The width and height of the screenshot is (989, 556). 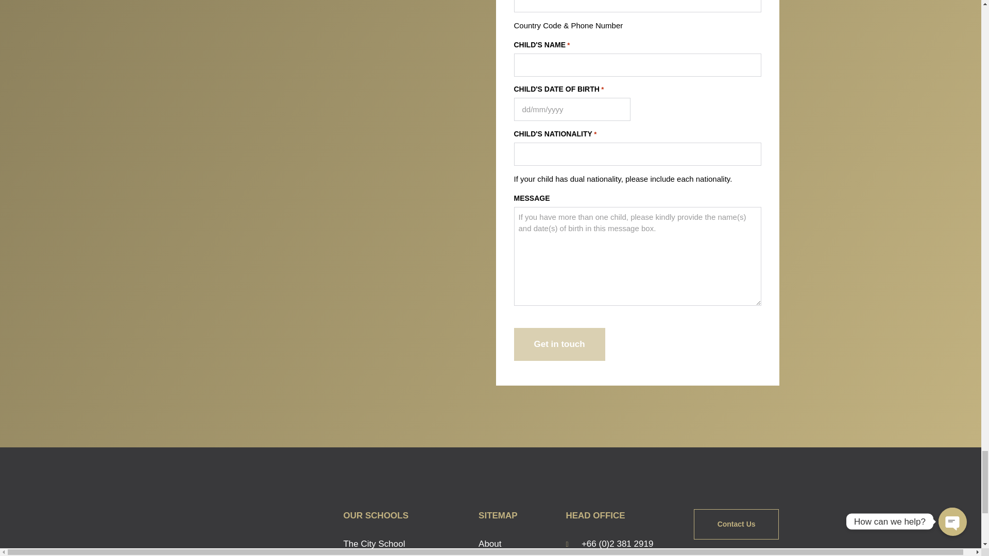 What do you see at coordinates (517, 544) in the screenshot?
I see `About` at bounding box center [517, 544].